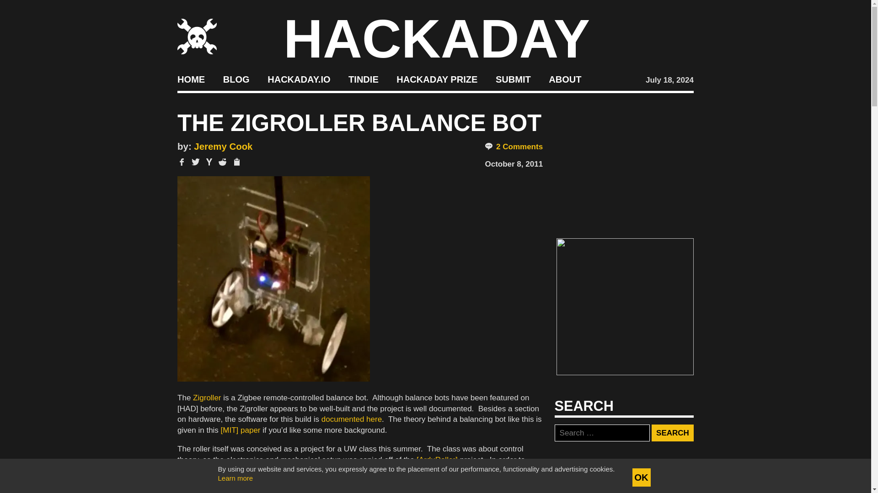  Describe the element at coordinates (513, 79) in the screenshot. I see `SUBMIT` at that location.